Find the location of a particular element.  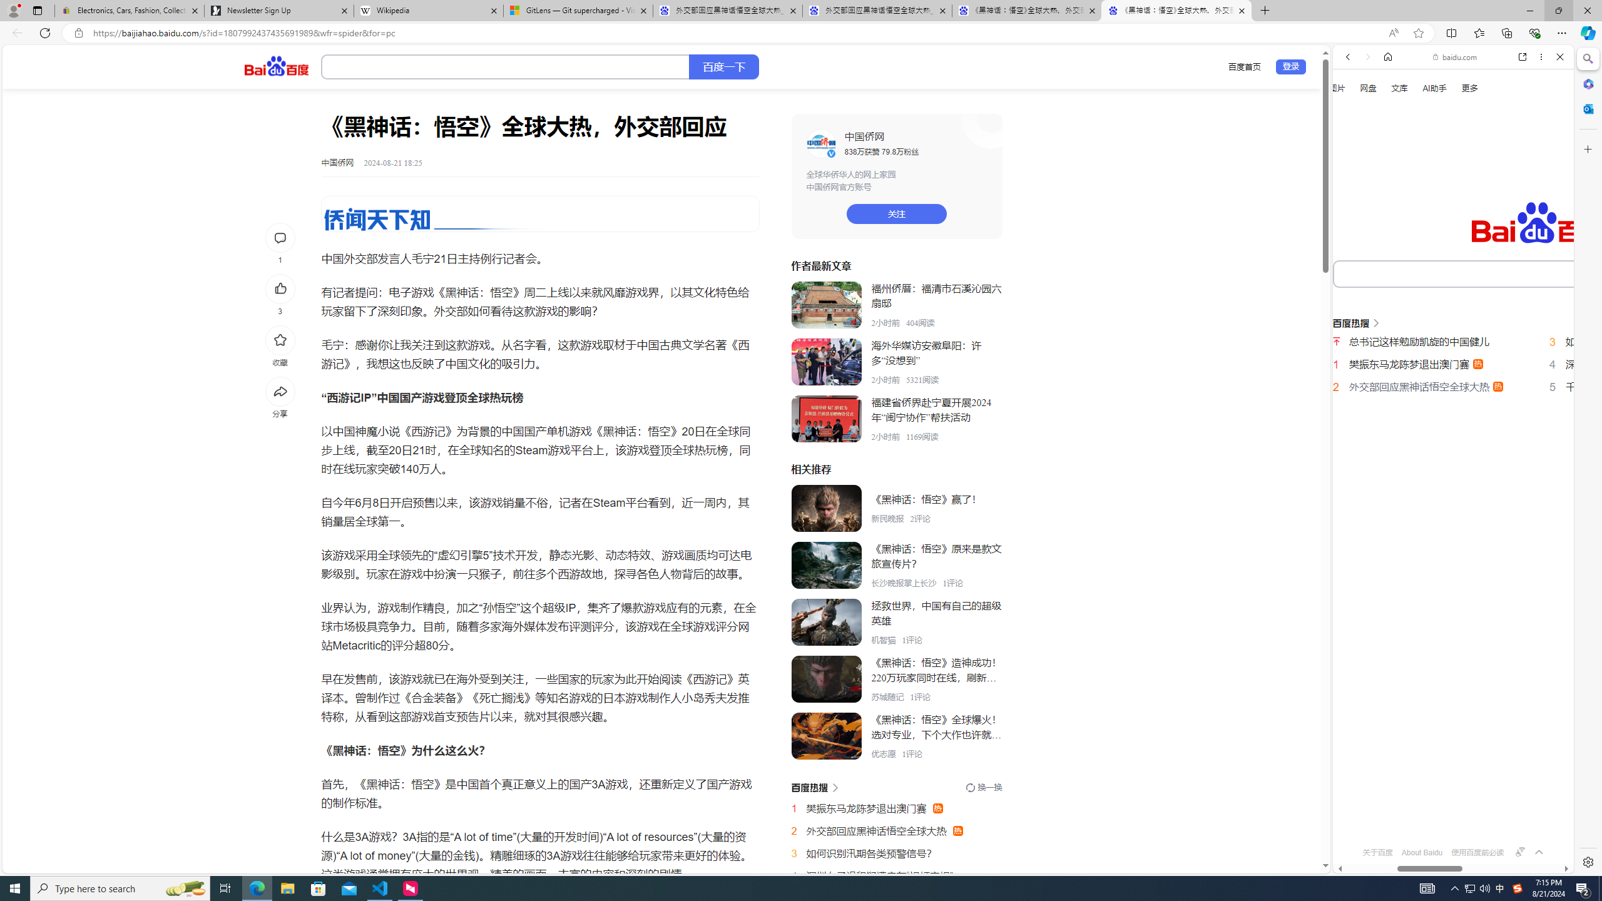

baidu.com is located at coordinates (1456, 57).